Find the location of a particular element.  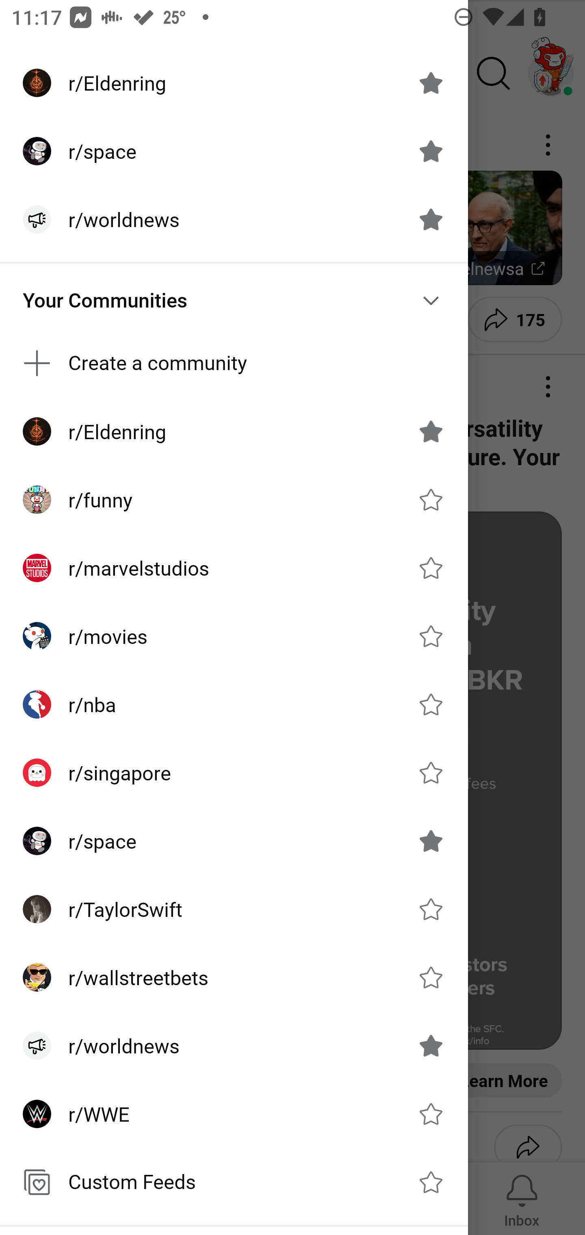

Create a community is located at coordinates (234, 363).